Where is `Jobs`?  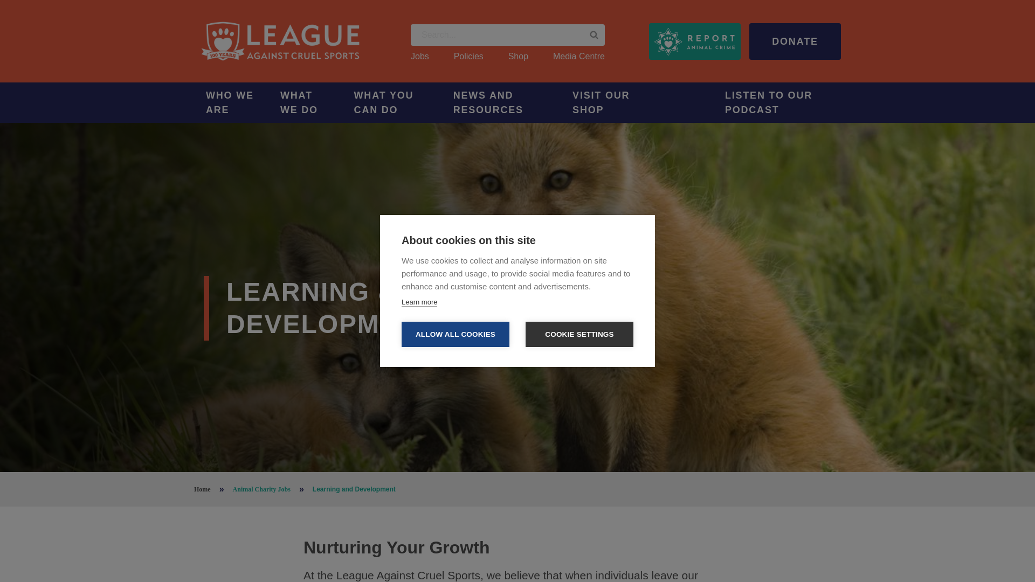
Jobs is located at coordinates (420, 56).